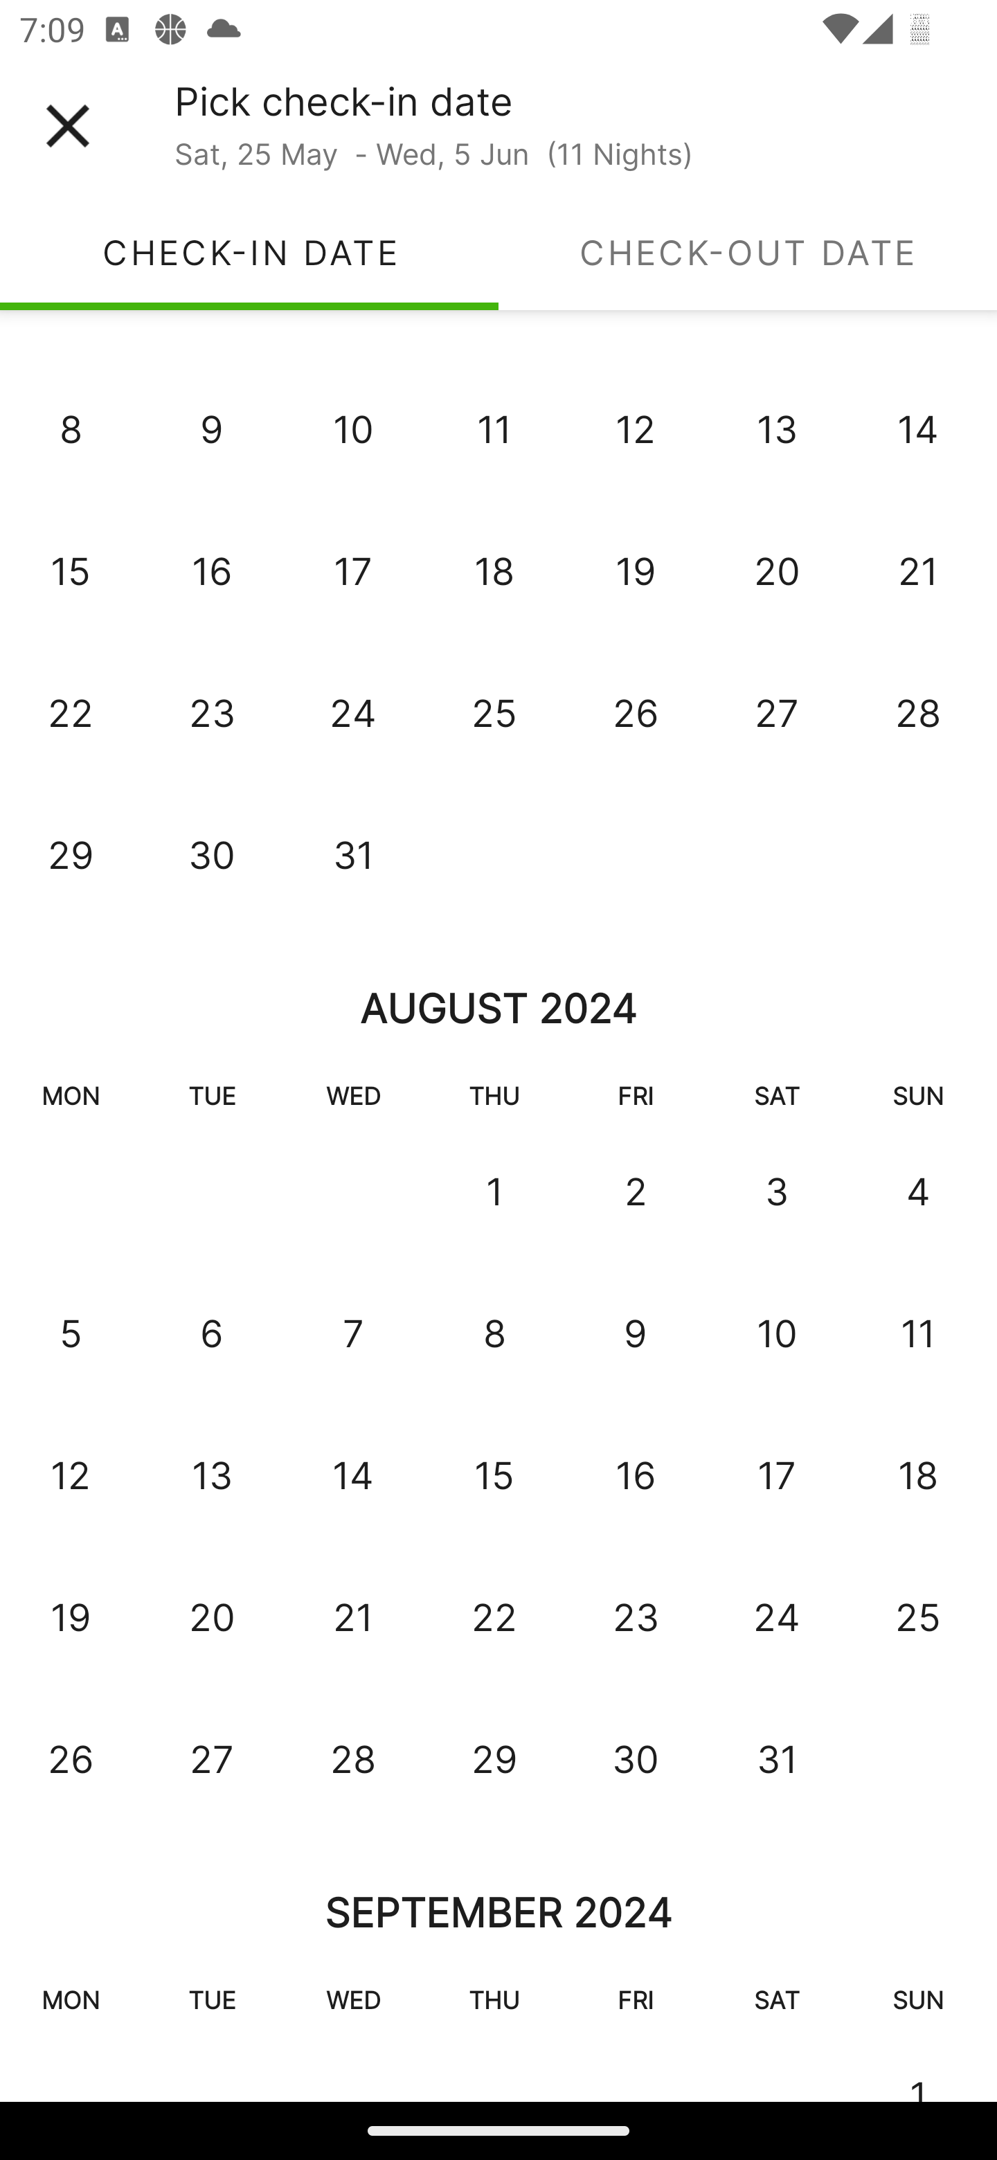 The width and height of the screenshot is (997, 2160). I want to click on Check-out Date CHECK-OUT DATE, so click(748, 252).